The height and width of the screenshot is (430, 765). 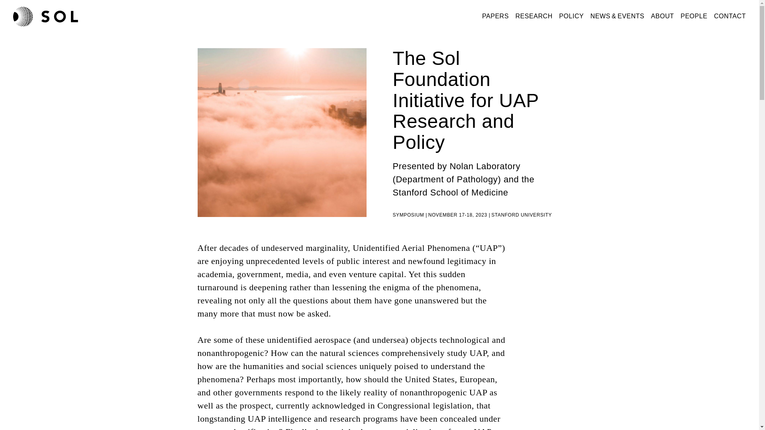 What do you see at coordinates (662, 16) in the screenshot?
I see `ABOUT` at bounding box center [662, 16].